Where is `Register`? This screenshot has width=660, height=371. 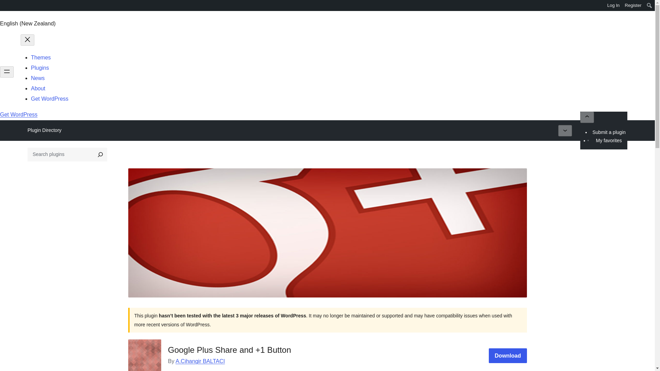
Register is located at coordinates (633, 5).